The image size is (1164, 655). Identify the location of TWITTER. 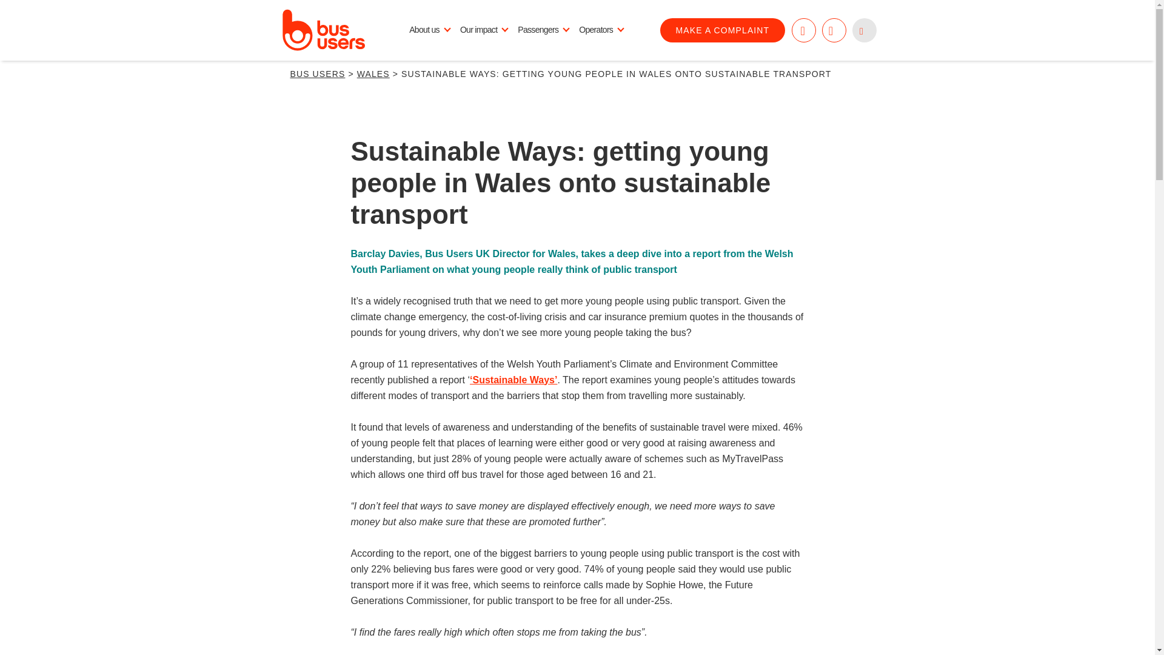
(834, 30).